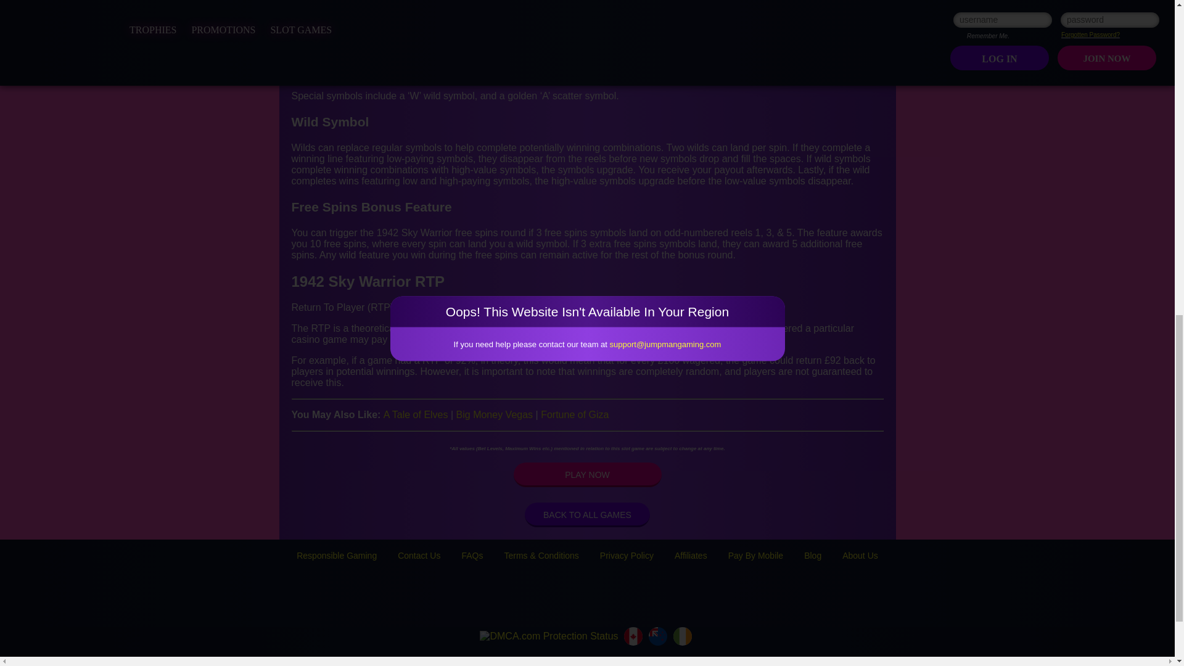  I want to click on Contact Us, so click(419, 556).